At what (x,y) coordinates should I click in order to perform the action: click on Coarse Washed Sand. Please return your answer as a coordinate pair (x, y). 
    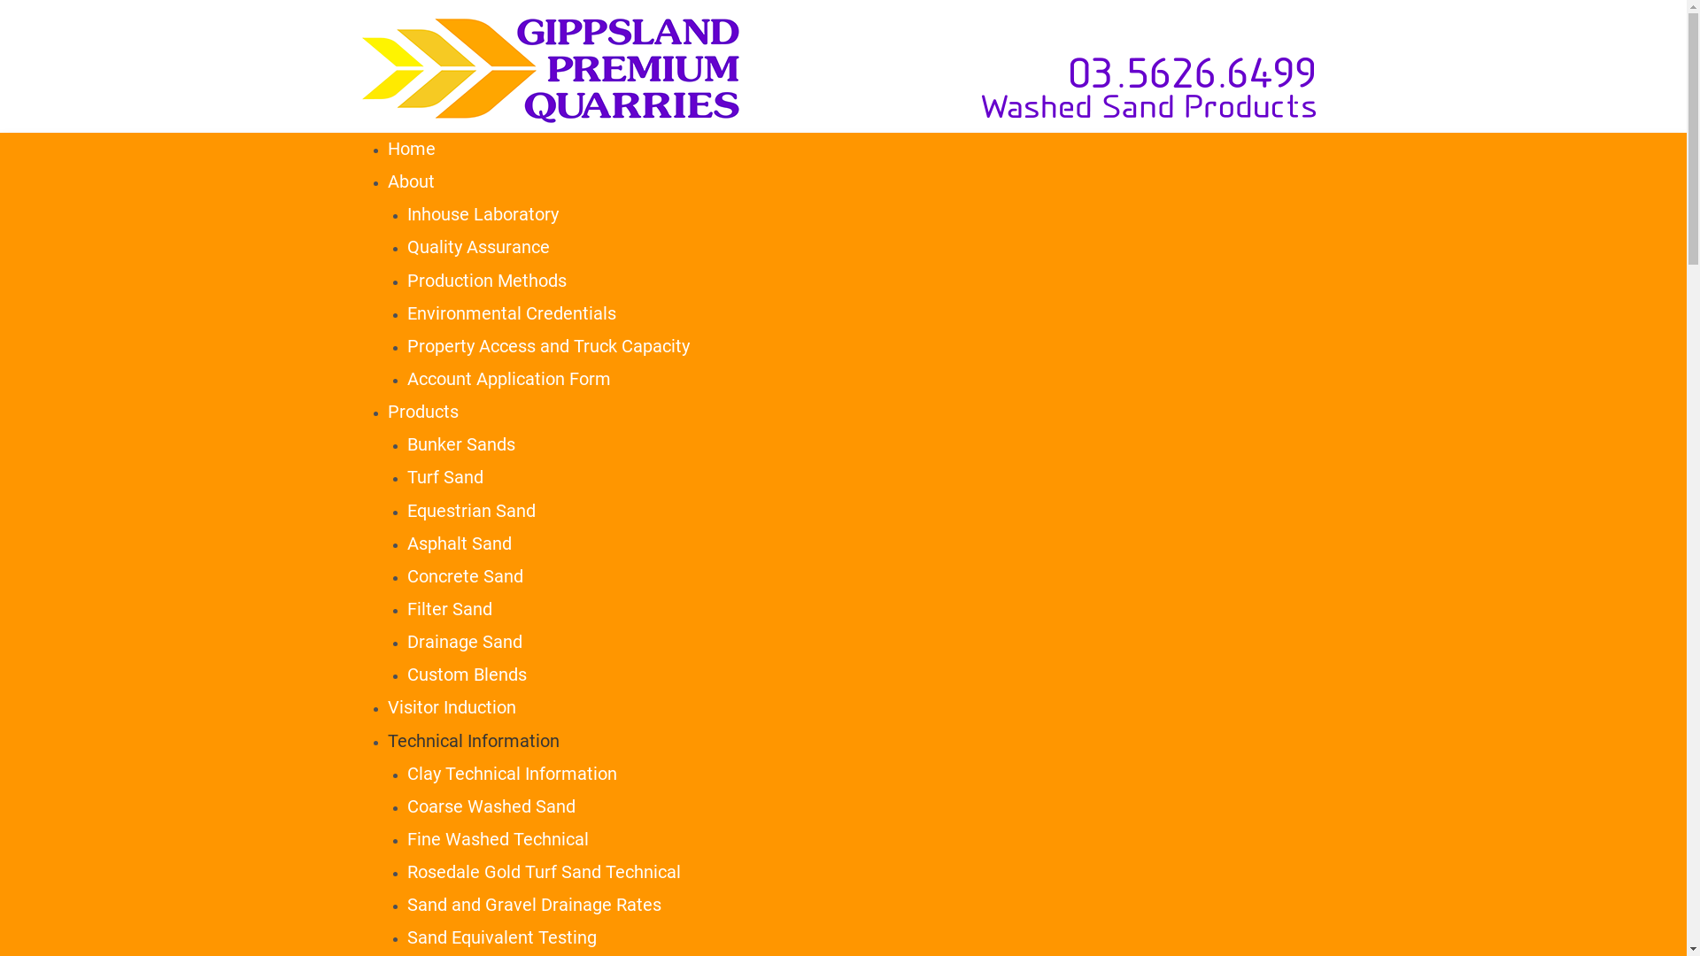
    Looking at the image, I should click on (491, 806).